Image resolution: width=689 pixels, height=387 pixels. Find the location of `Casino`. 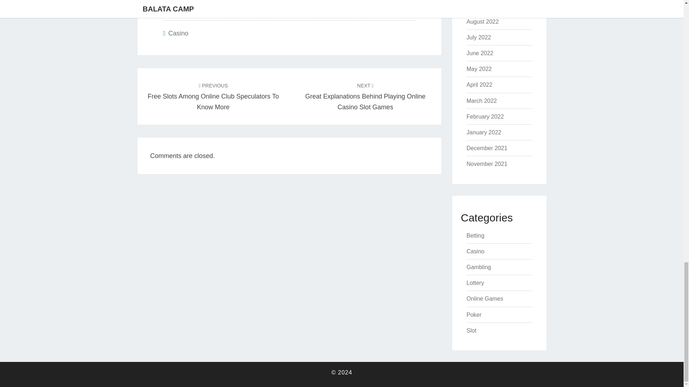

Casino is located at coordinates (178, 33).